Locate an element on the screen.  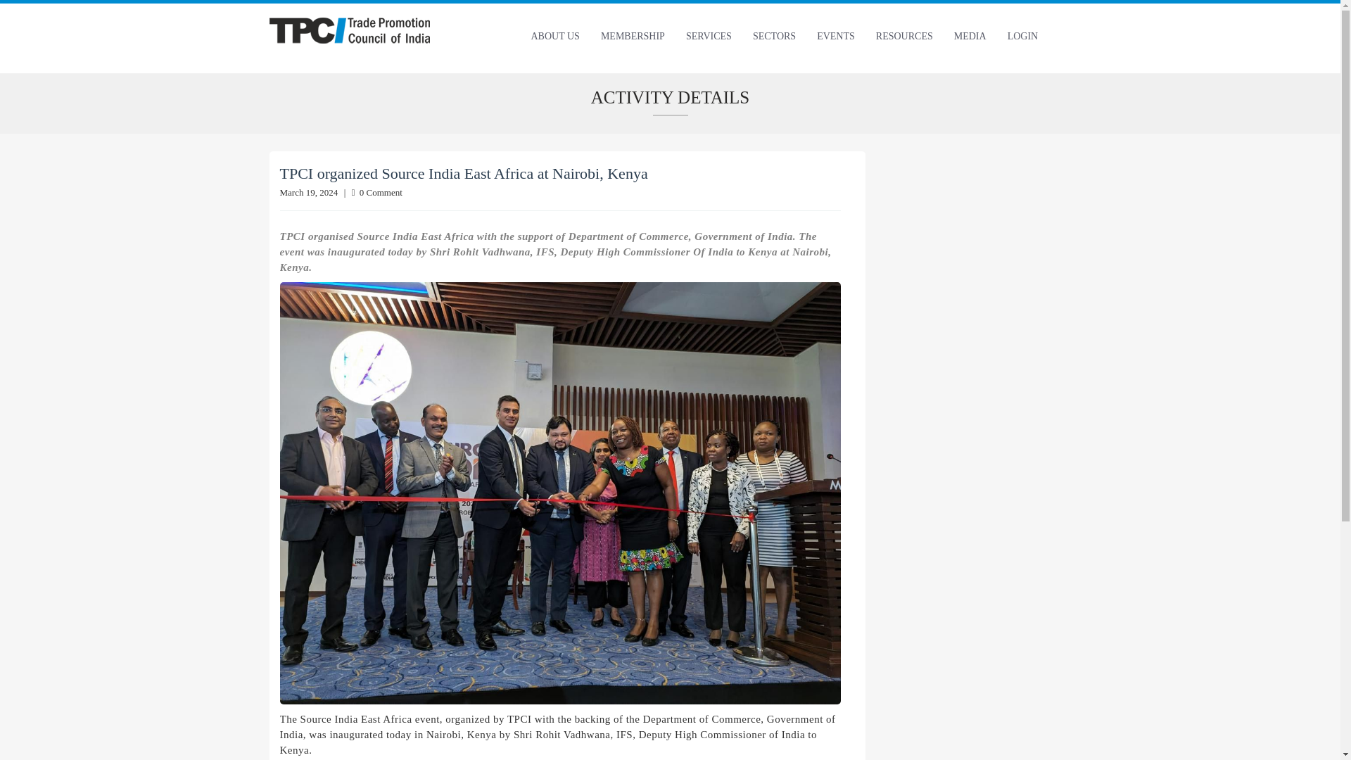
LOGIN is located at coordinates (1023, 37).